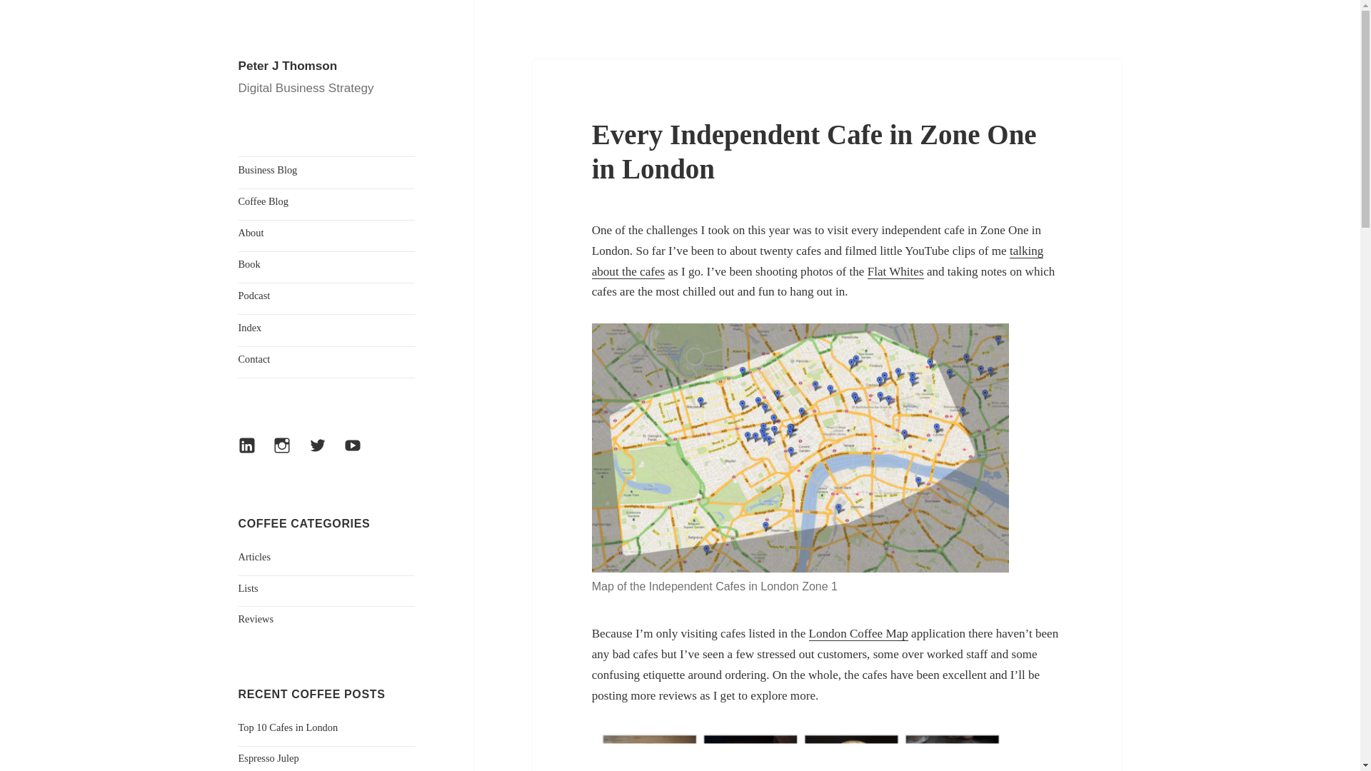 The image size is (1371, 771). What do you see at coordinates (327, 264) in the screenshot?
I see `Book` at bounding box center [327, 264].